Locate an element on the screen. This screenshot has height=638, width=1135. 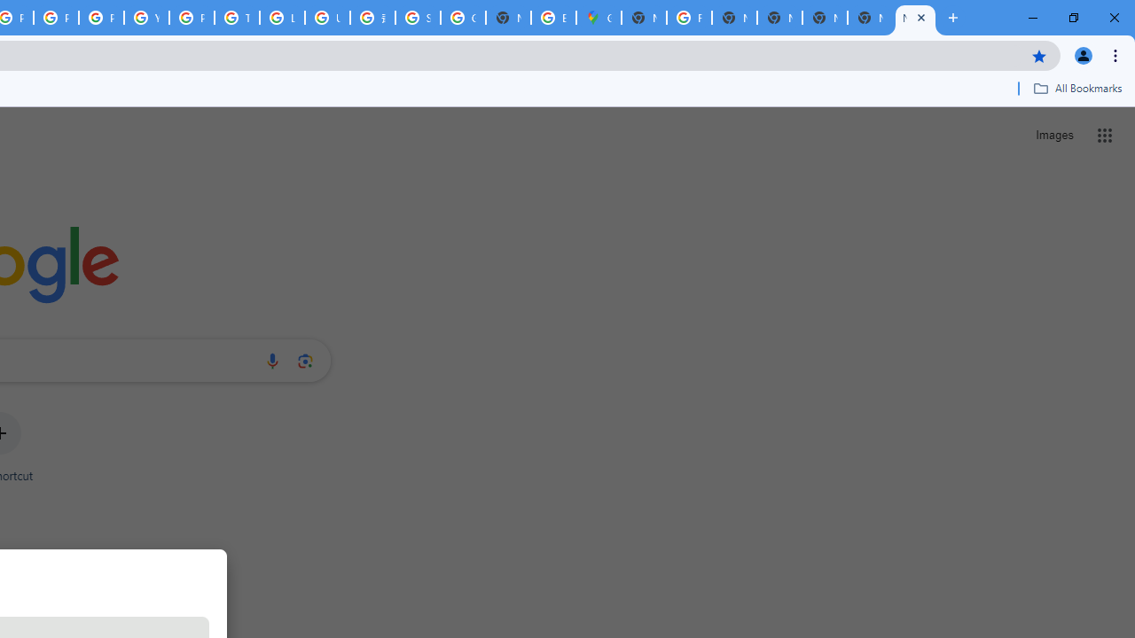
Explore new street-level details - Google Maps Help is located at coordinates (553, 18).